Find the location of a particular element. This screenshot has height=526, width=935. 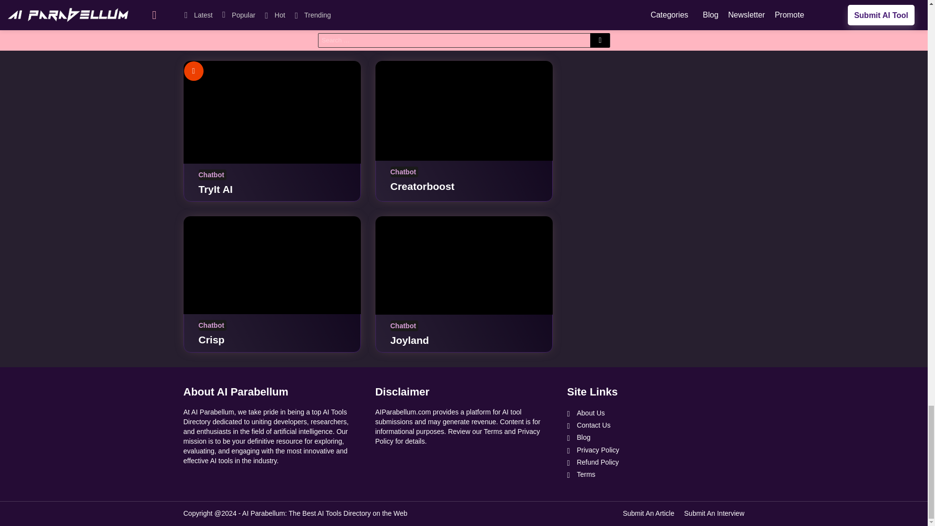

Joyland is located at coordinates (464, 265).